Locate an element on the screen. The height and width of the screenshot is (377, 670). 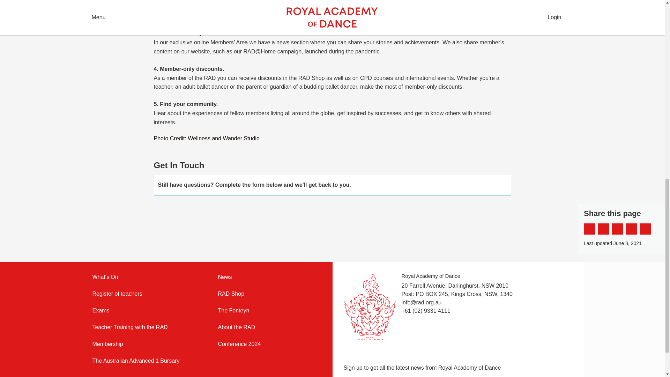
News is located at coordinates (269, 277).